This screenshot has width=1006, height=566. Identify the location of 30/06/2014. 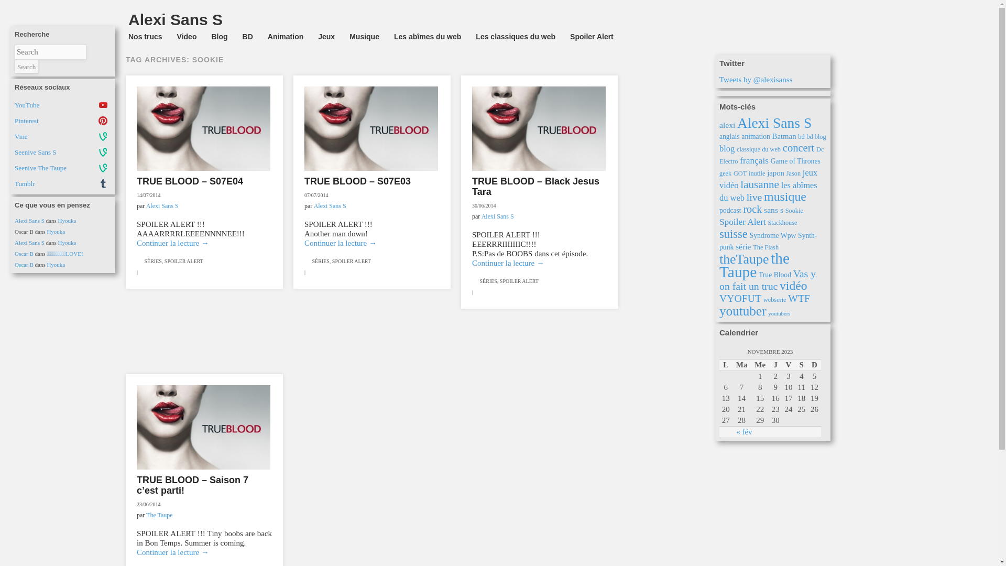
(484, 205).